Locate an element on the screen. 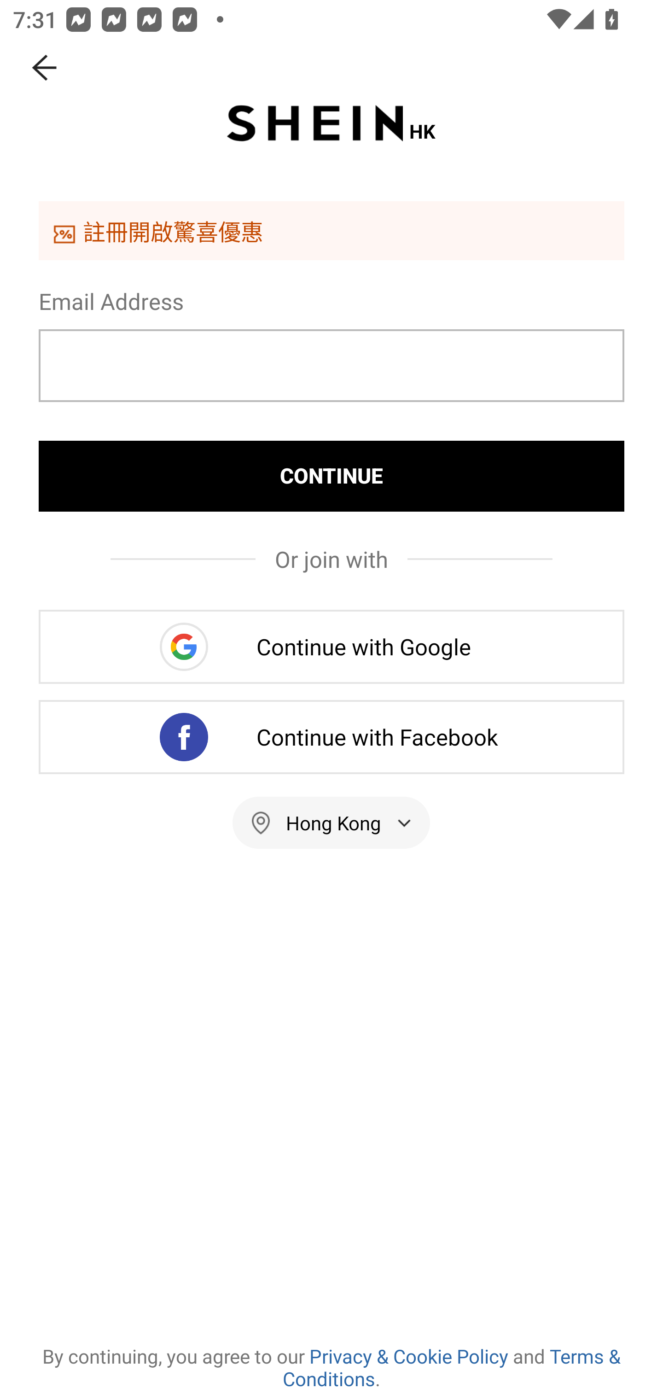  Hong Kong is located at coordinates (331, 822).